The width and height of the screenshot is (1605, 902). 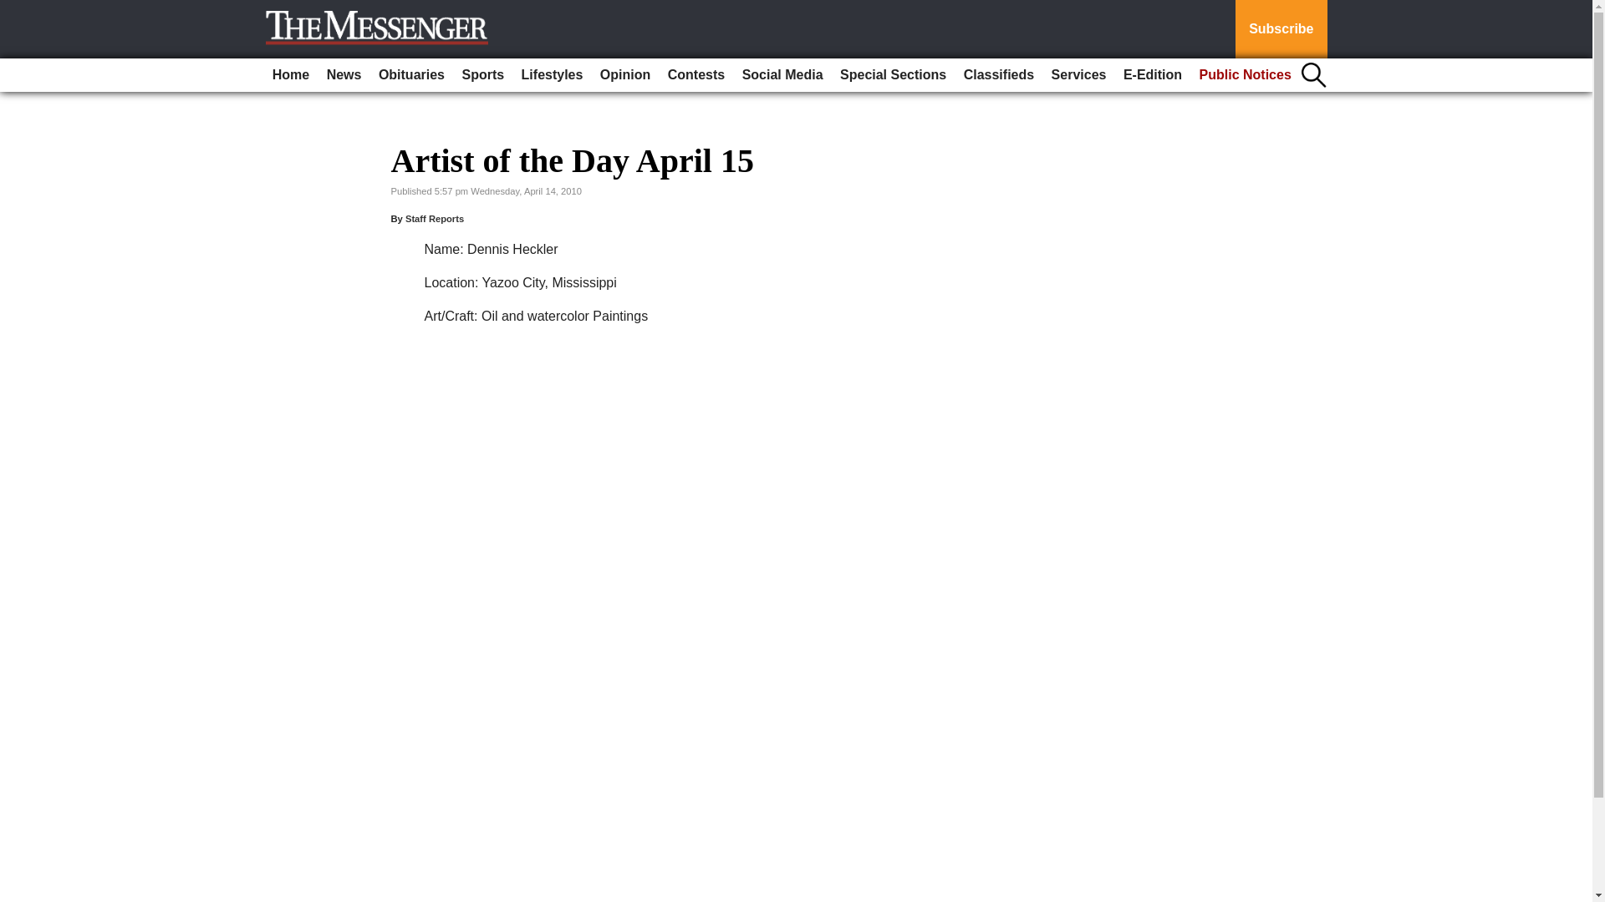 What do you see at coordinates (1153, 75) in the screenshot?
I see `E-Edition` at bounding box center [1153, 75].